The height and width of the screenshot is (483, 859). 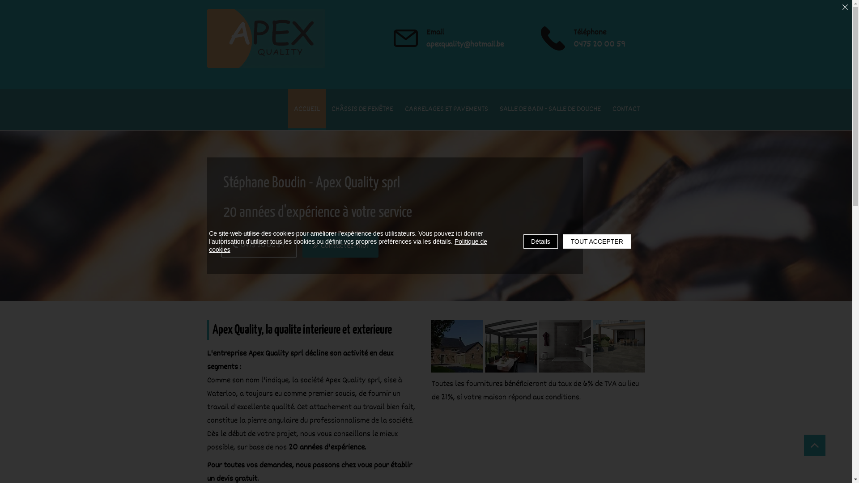 What do you see at coordinates (464, 44) in the screenshot?
I see `apexquality@hotmail.be` at bounding box center [464, 44].